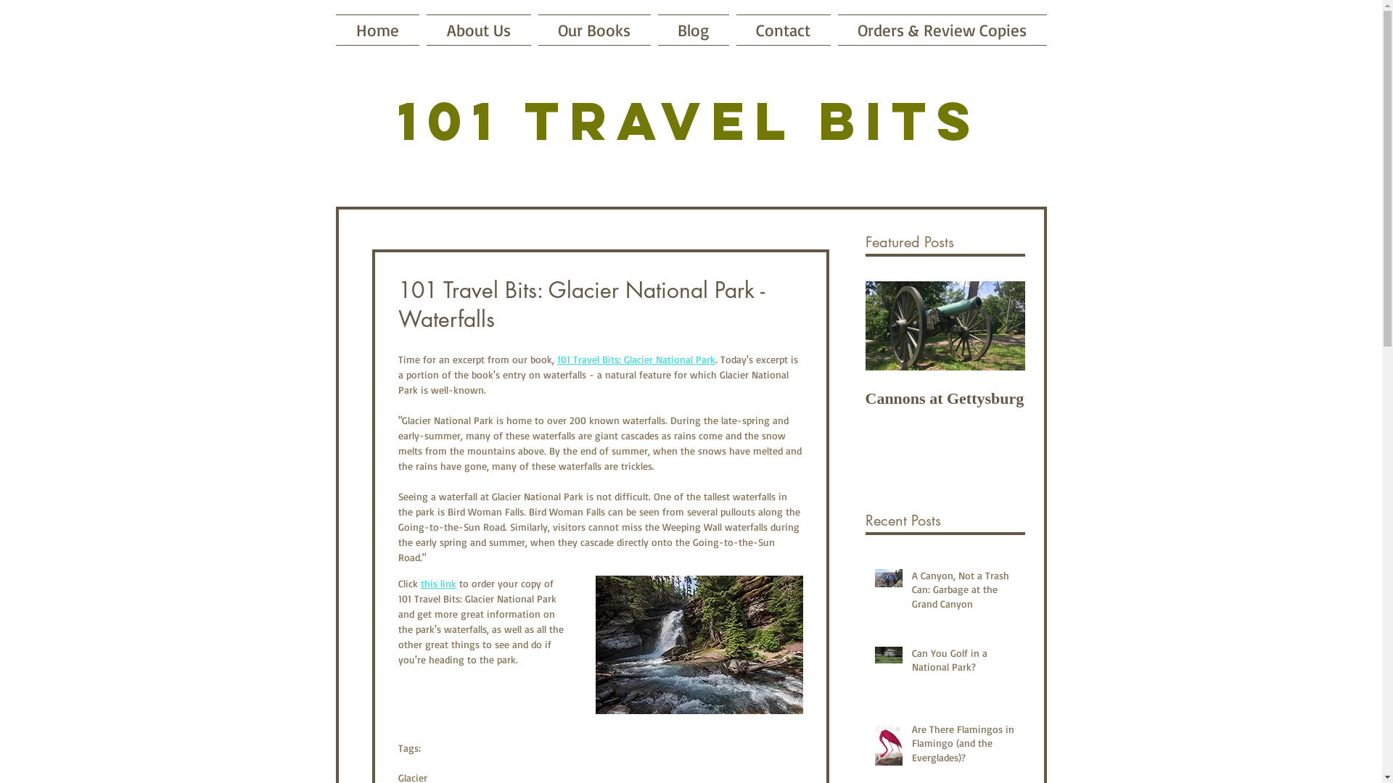 This screenshot has height=783, width=1393. Describe the element at coordinates (1264, 418) in the screenshot. I see `5 Cool Facts About Yellowstone's Grizzly Bears` at that location.